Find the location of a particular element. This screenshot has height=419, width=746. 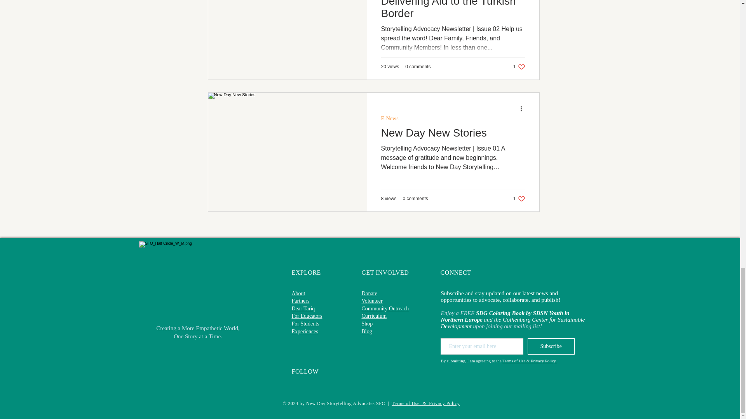

E-News is located at coordinates (519, 67).